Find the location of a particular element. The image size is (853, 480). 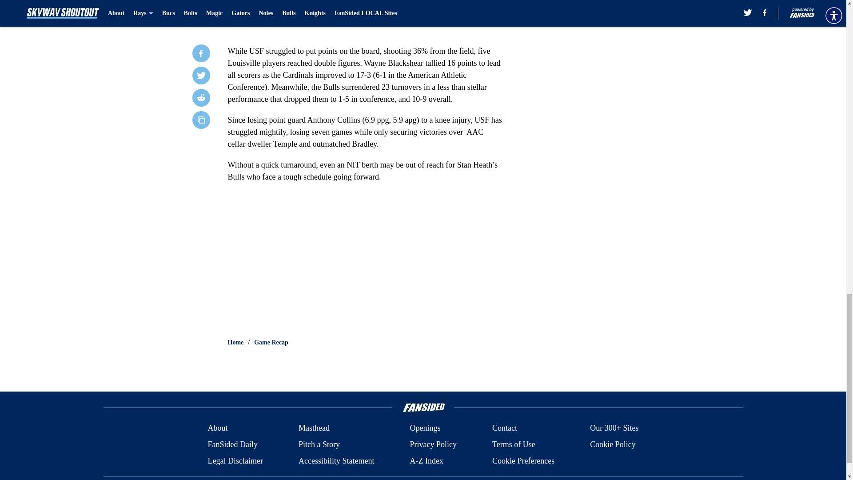

Masthead is located at coordinates (314, 428).